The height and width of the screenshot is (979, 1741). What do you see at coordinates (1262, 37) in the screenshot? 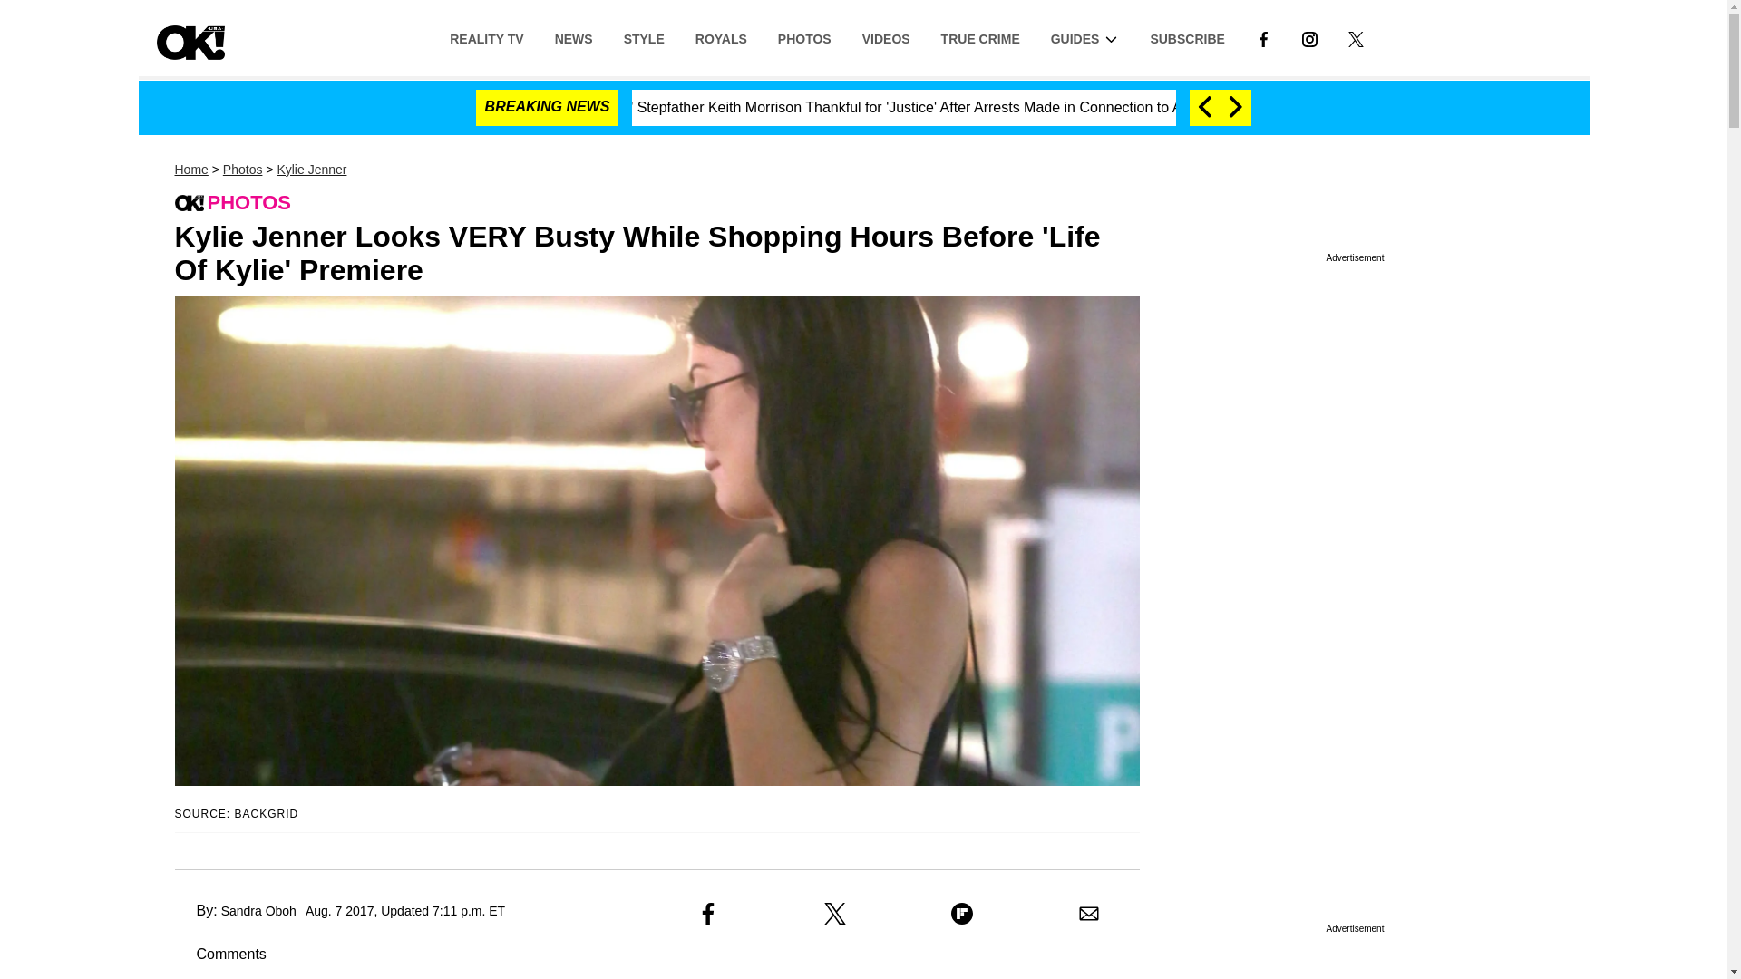
I see `Link to Facebook` at bounding box center [1262, 37].